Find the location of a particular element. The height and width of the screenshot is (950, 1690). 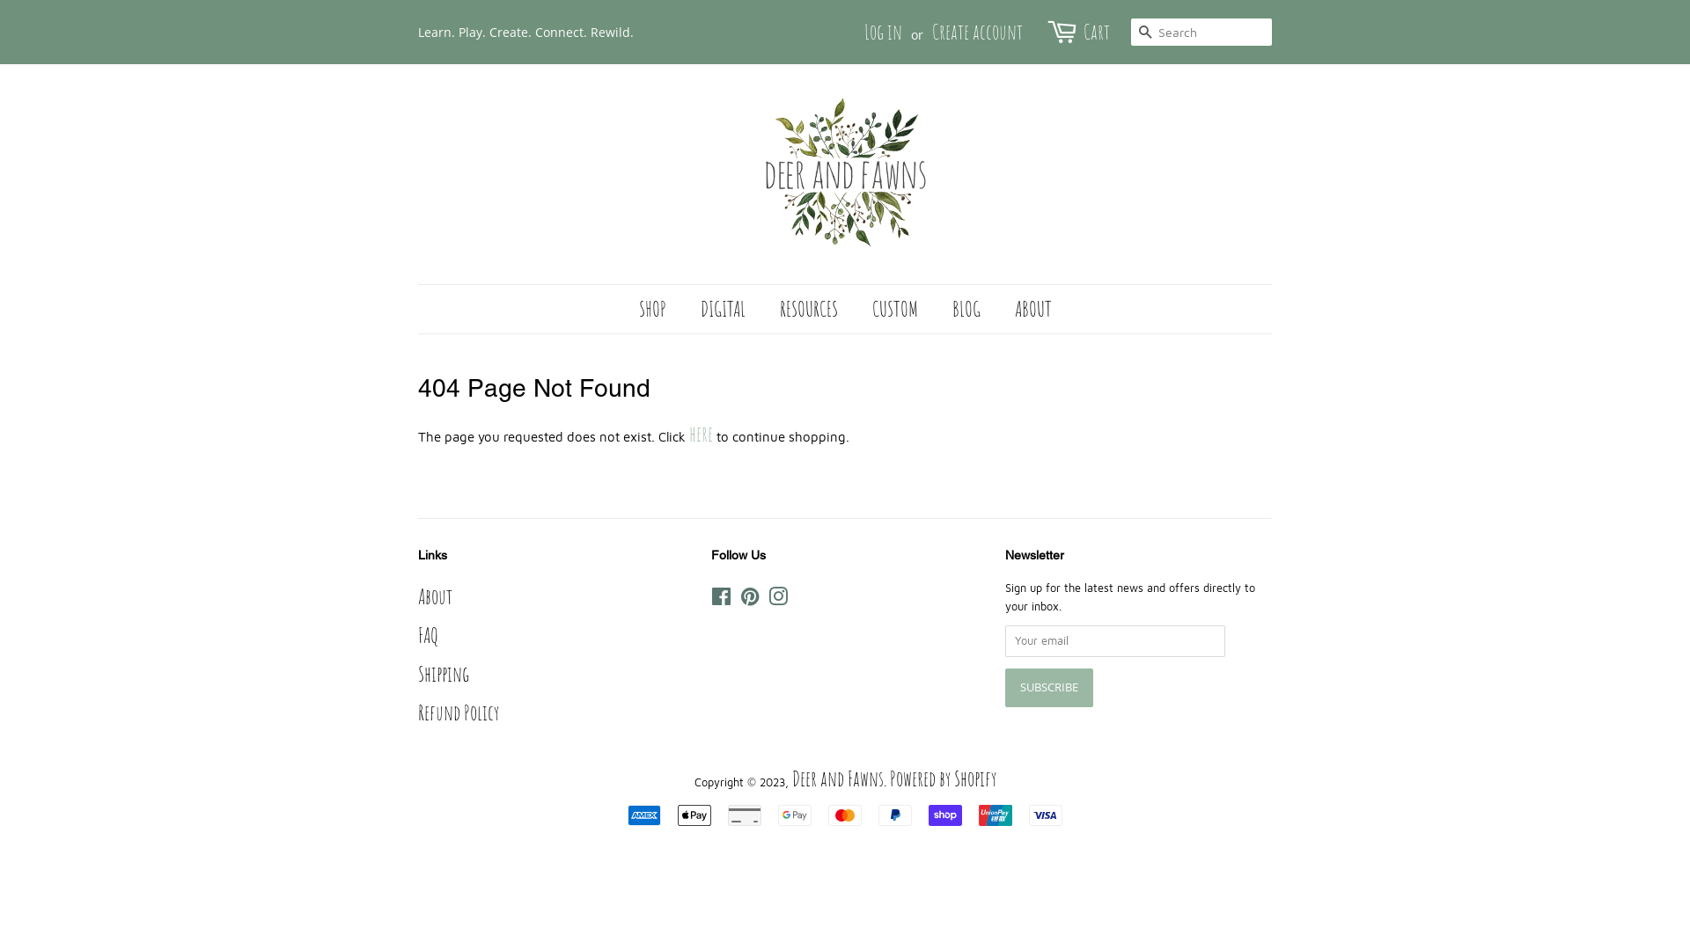

Instagram is located at coordinates (778, 596).